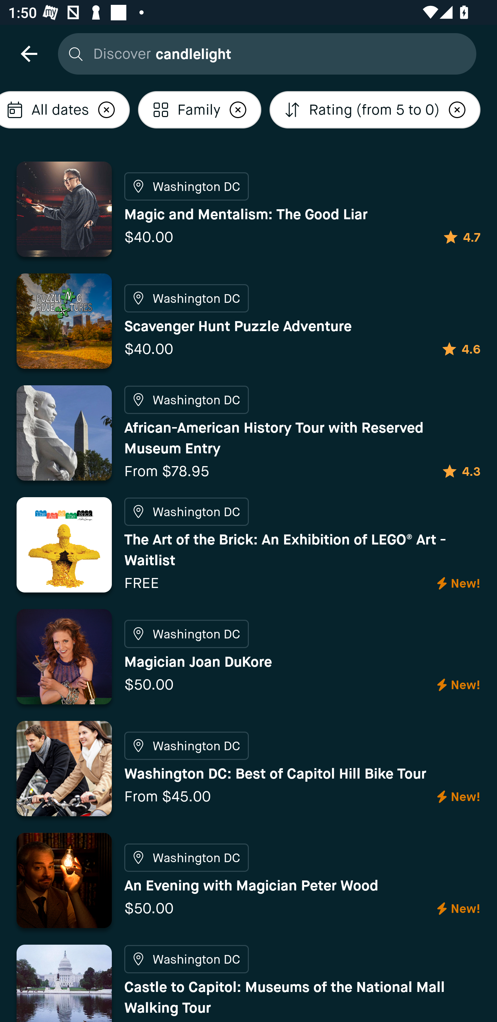 This screenshot has height=1022, width=497. I want to click on Localized description Family Localized description, so click(199, 110).